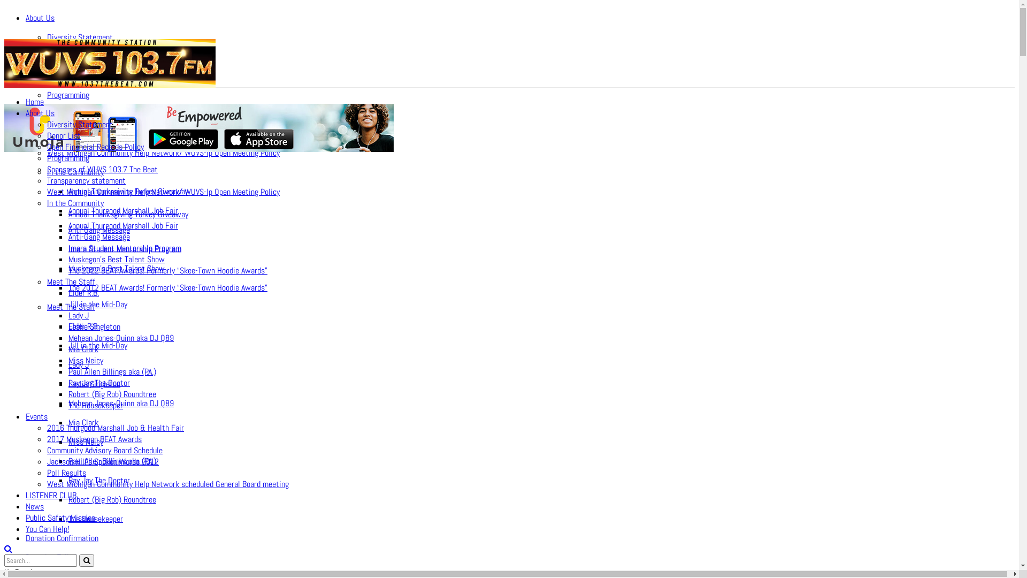  What do you see at coordinates (35, 506) in the screenshot?
I see `News` at bounding box center [35, 506].